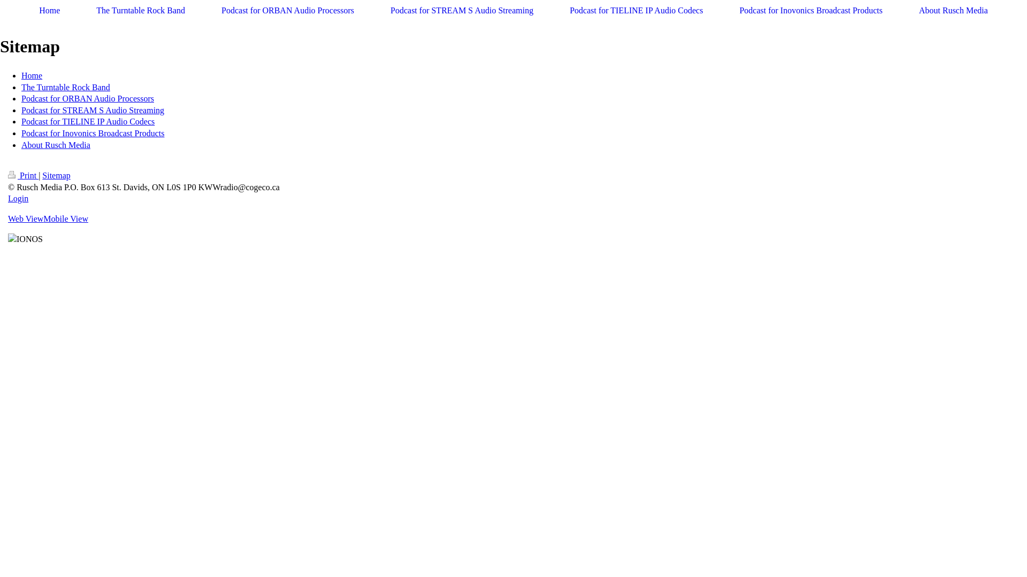 Image resolution: width=1027 pixels, height=577 pixels. I want to click on Podcast for Inovonics Broadcast Products, so click(93, 134).